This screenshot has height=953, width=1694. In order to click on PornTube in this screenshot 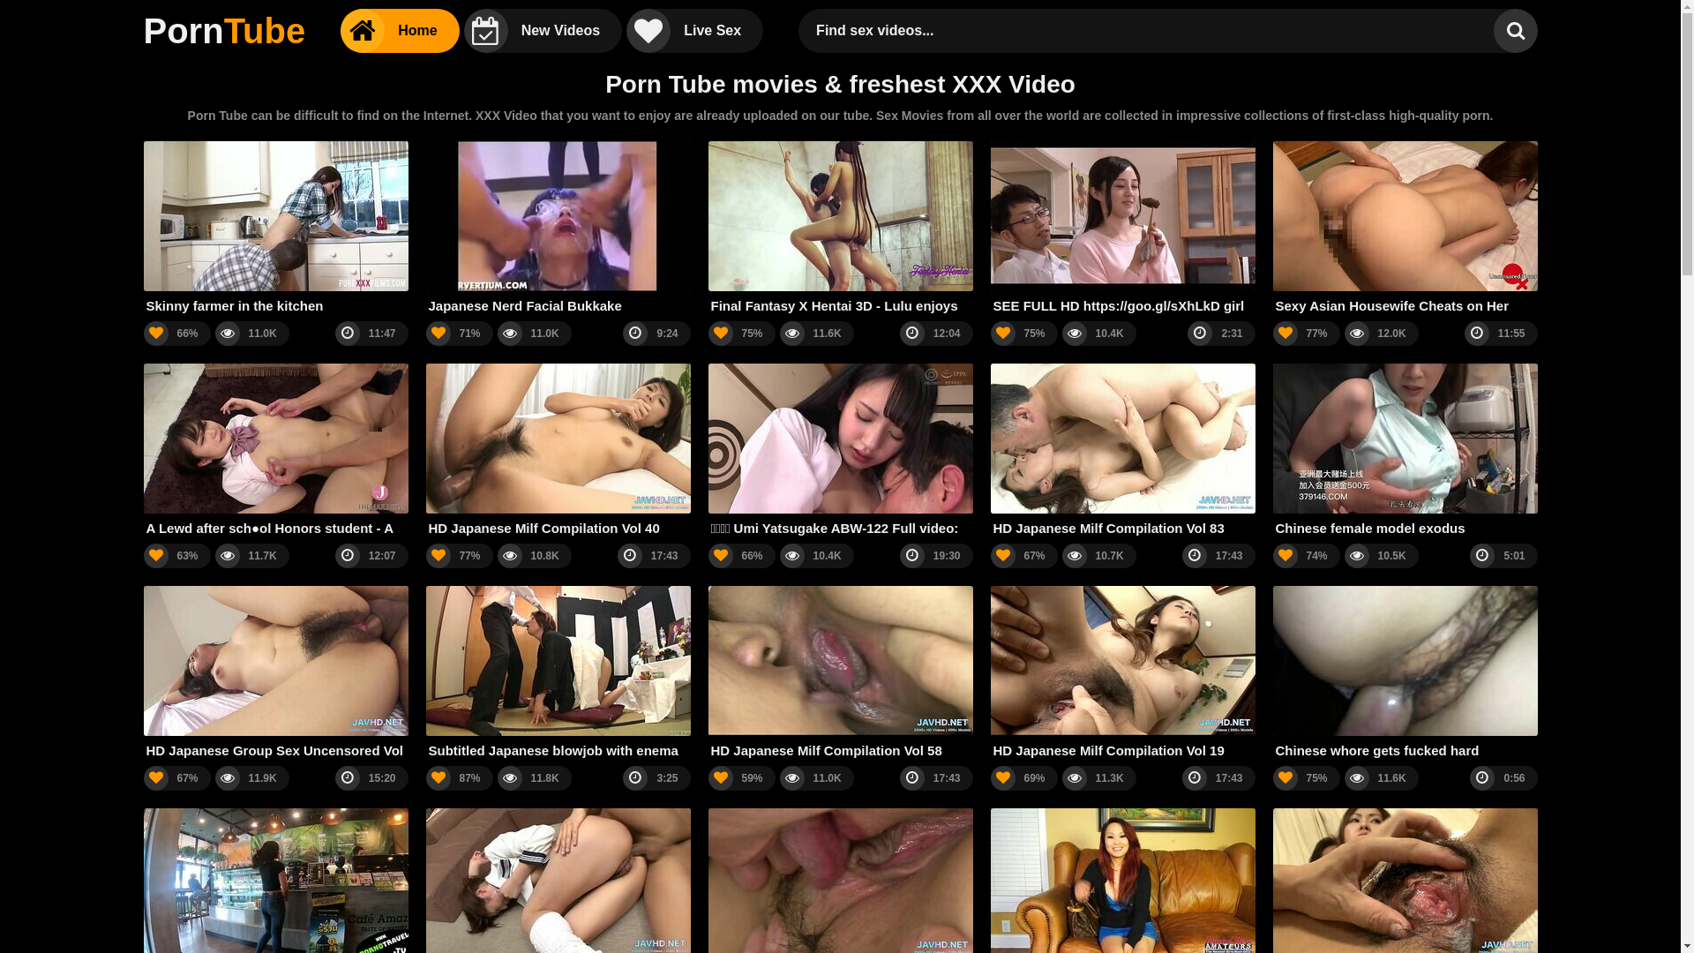, I will do `click(224, 31)`.